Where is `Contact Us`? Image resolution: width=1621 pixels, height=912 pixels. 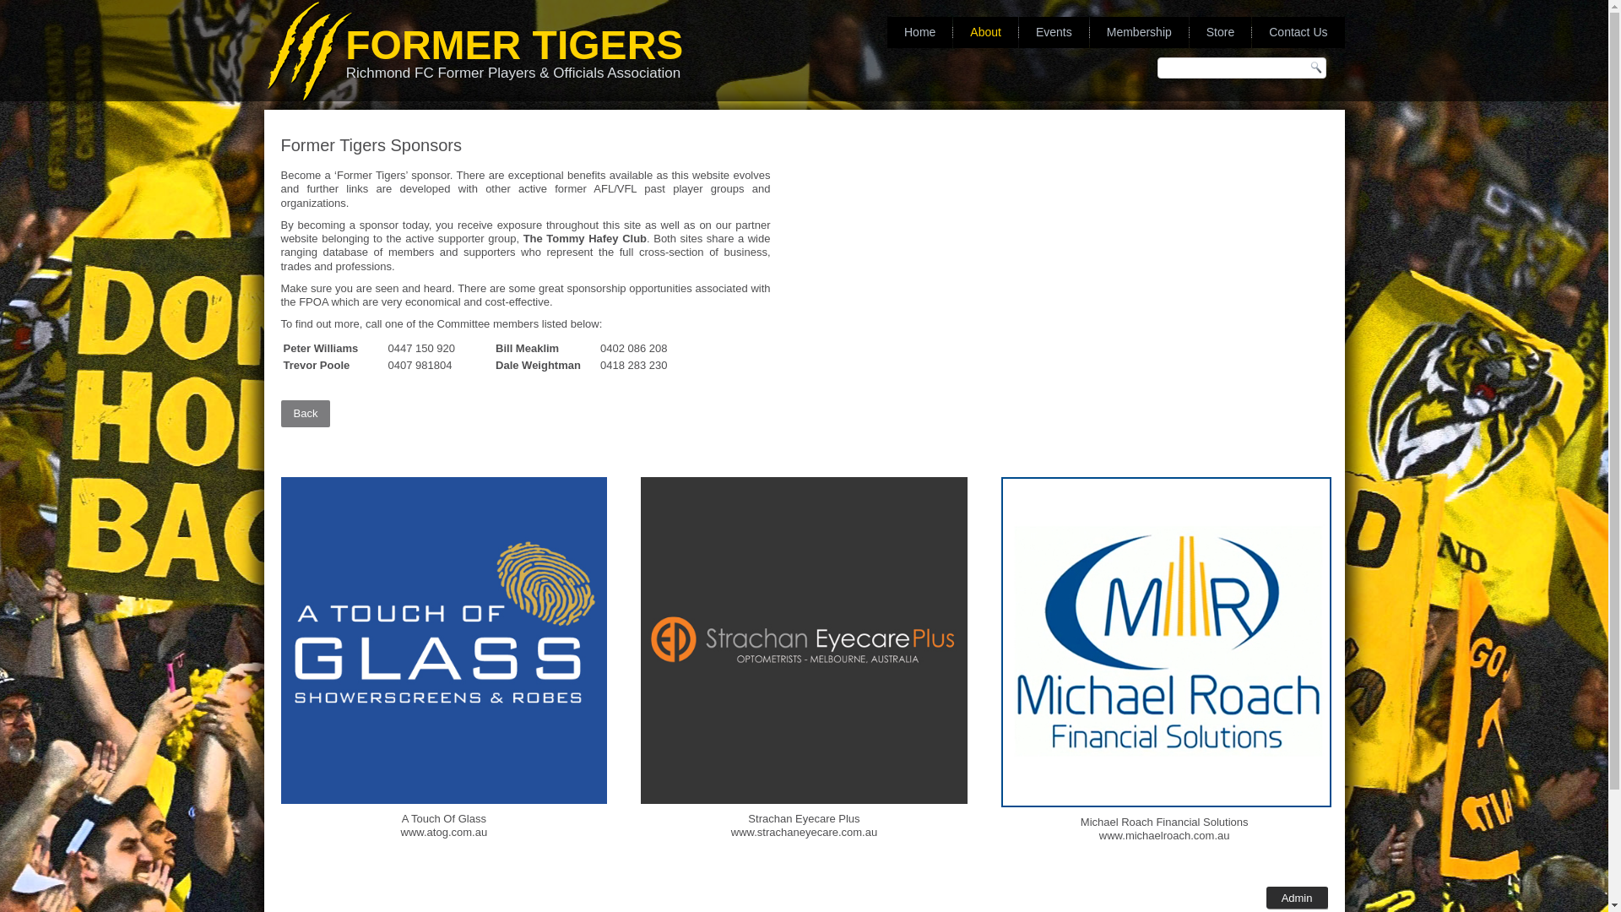
Contact Us is located at coordinates (1298, 32).